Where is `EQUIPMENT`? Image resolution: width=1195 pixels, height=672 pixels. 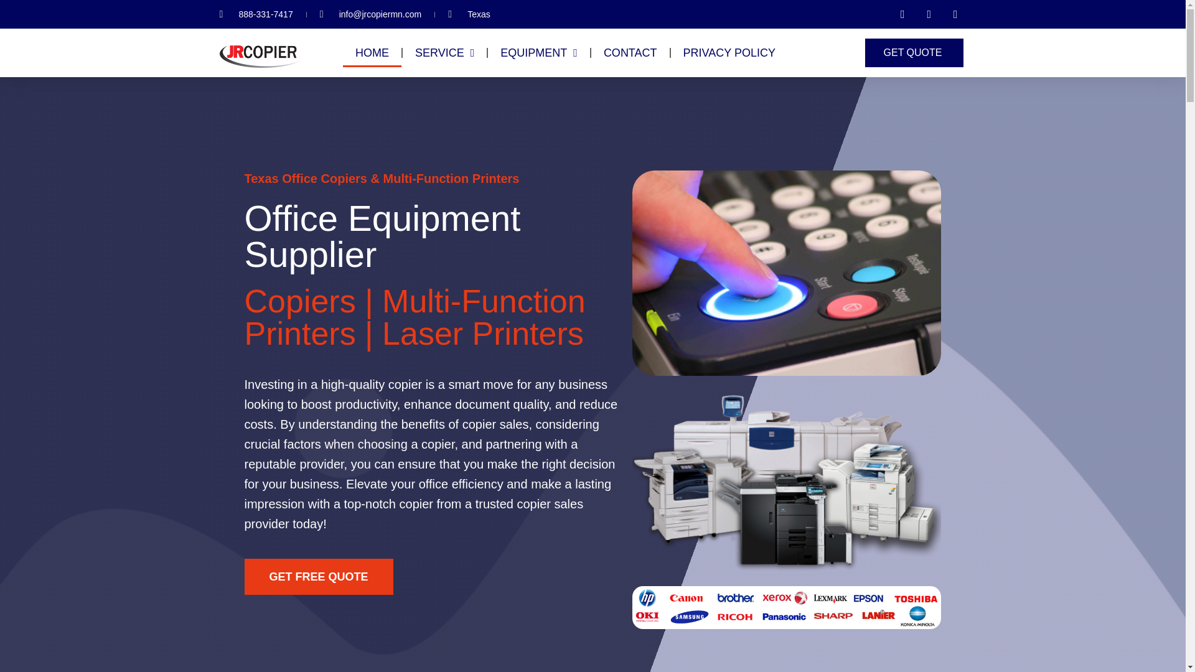
EQUIPMENT is located at coordinates (539, 52).